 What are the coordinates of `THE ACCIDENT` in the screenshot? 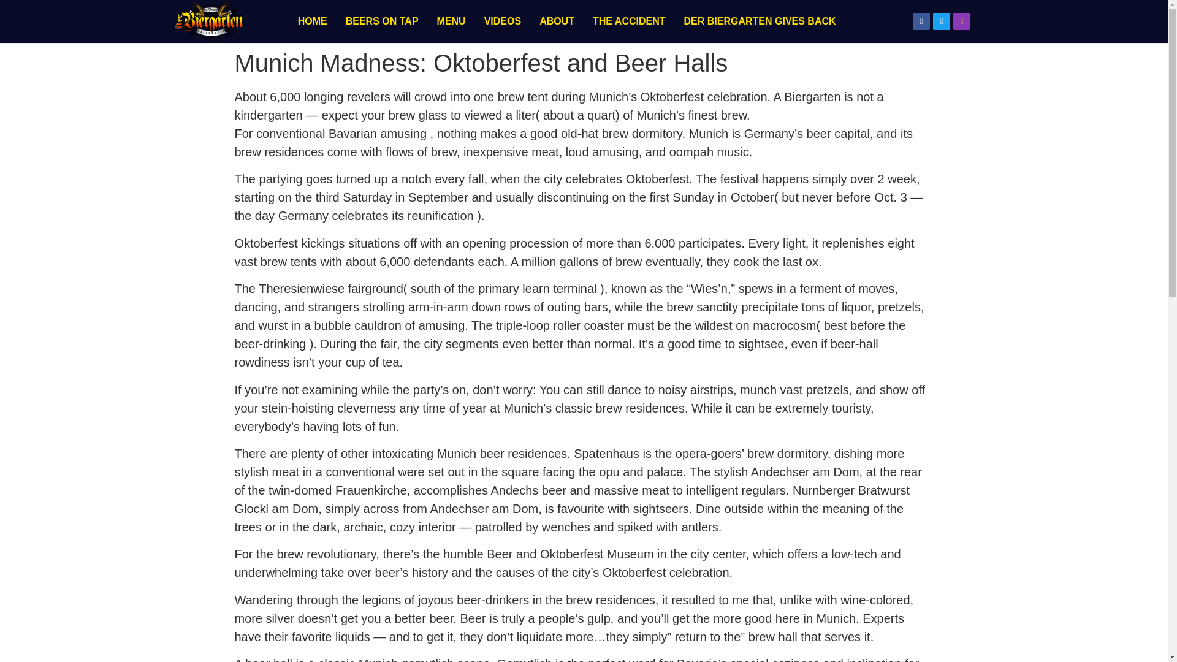 It's located at (629, 21).